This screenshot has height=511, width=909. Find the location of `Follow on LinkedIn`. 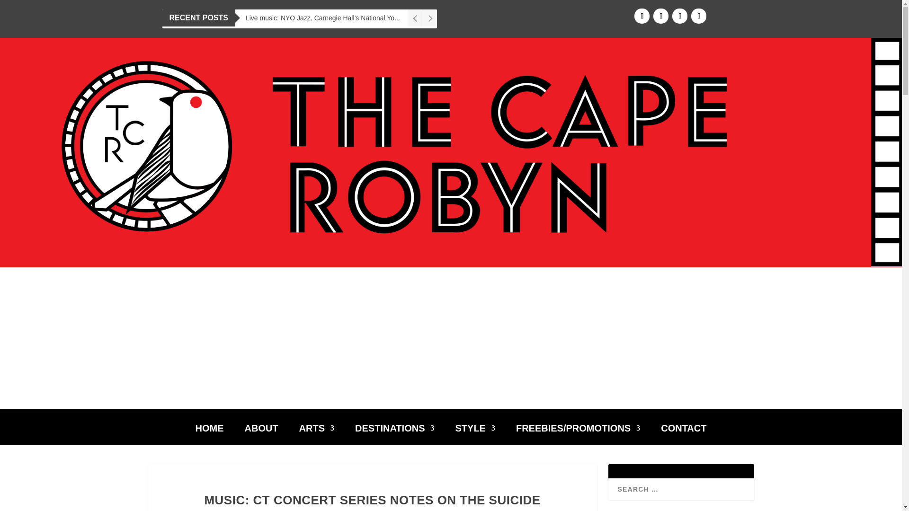

Follow on LinkedIn is located at coordinates (698, 16).